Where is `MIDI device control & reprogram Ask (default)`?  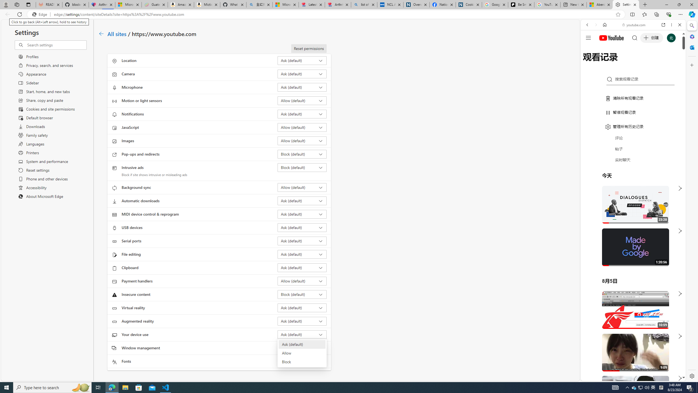 MIDI device control & reprogram Ask (default) is located at coordinates (302, 214).